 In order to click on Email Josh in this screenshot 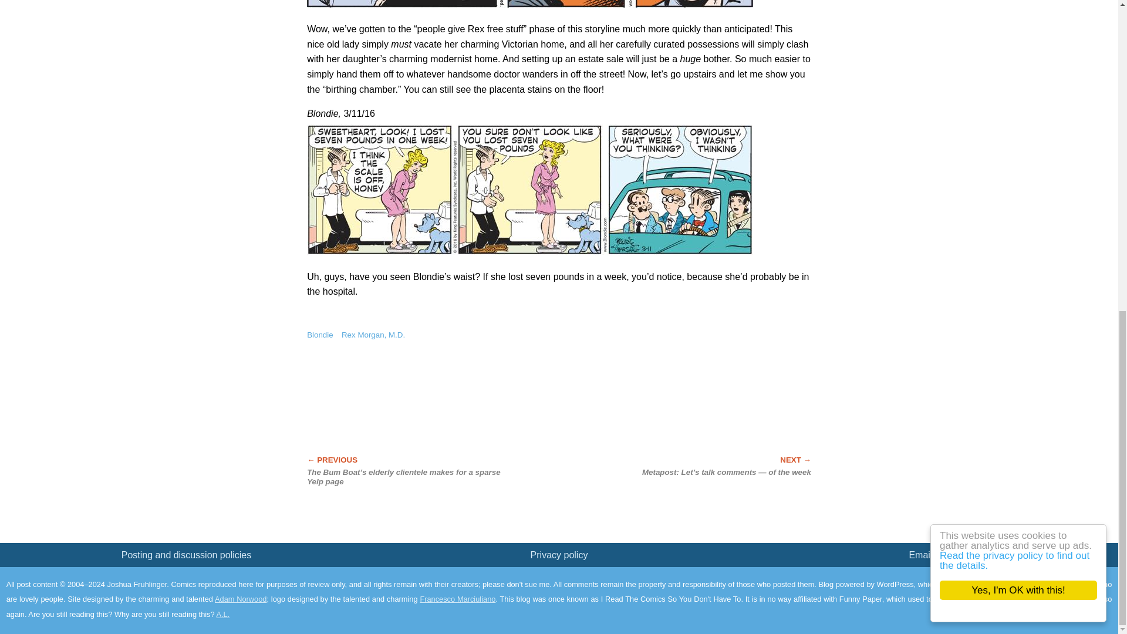, I will do `click(931, 555)`.